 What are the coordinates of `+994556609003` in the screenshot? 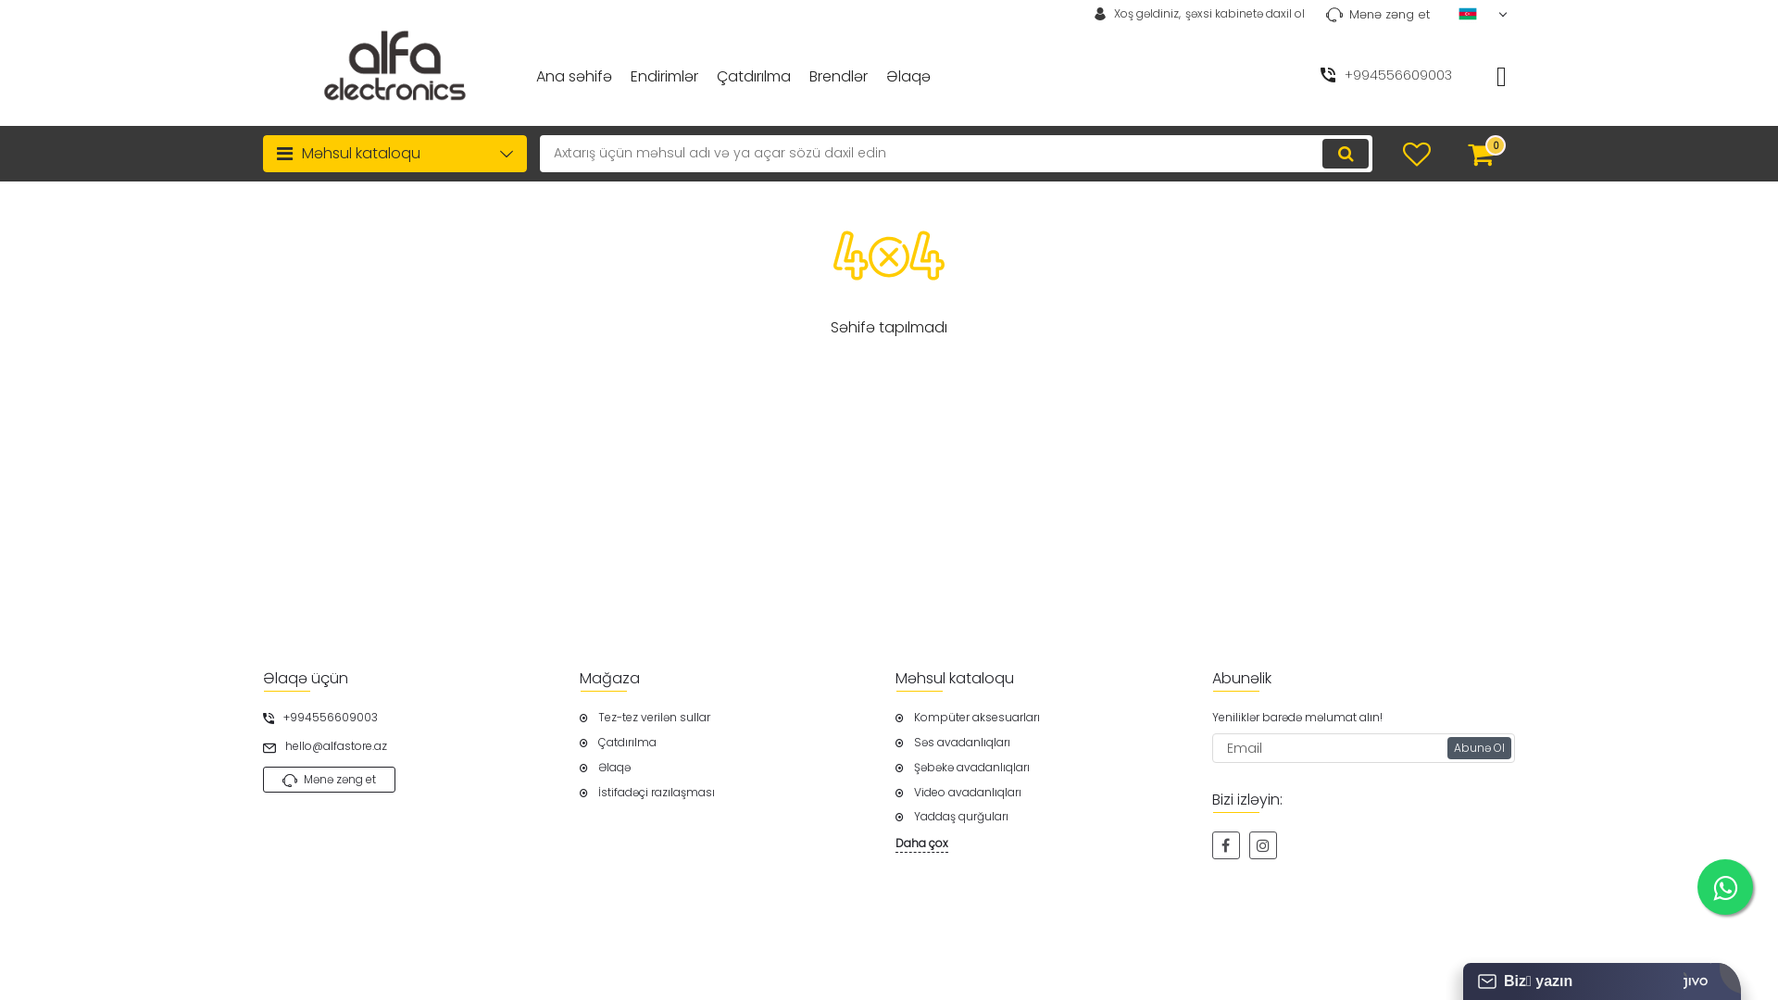 It's located at (415, 718).